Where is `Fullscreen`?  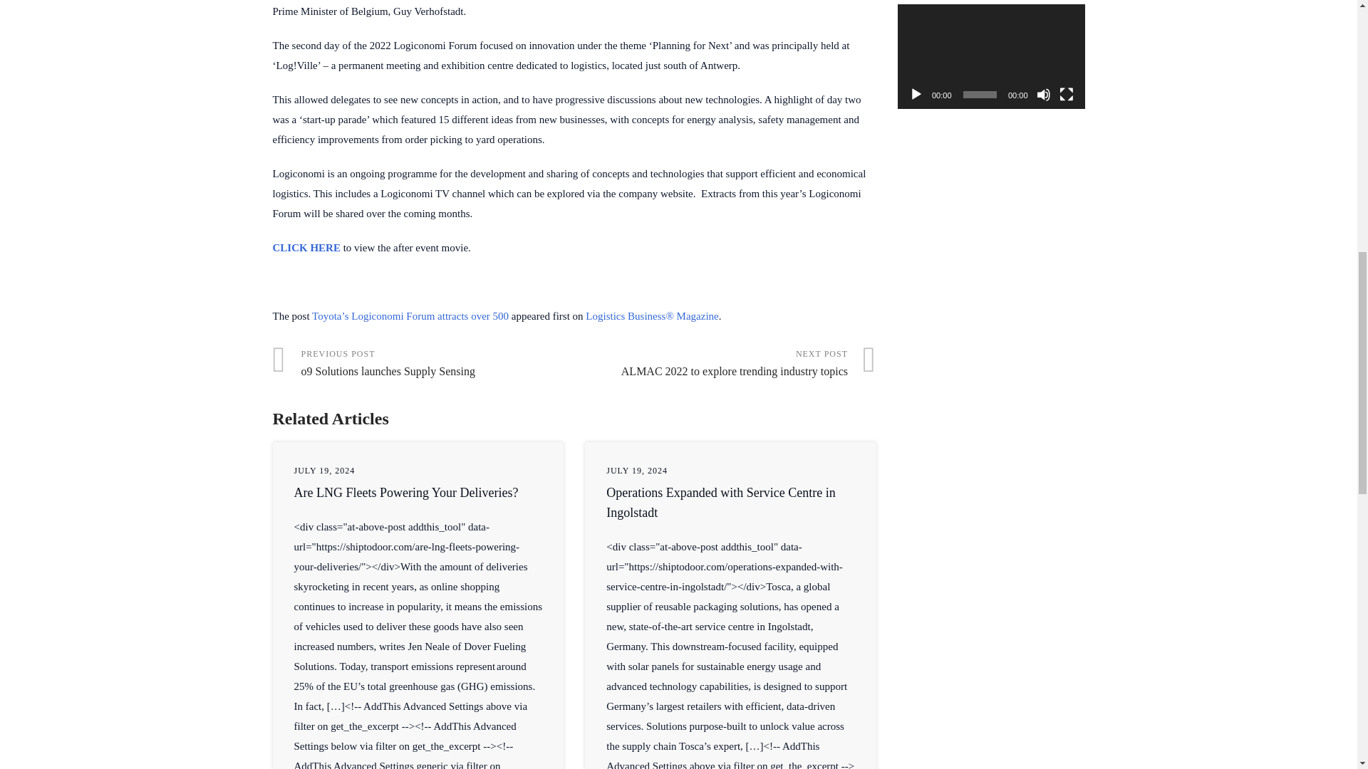
Fullscreen is located at coordinates (1066, 94).